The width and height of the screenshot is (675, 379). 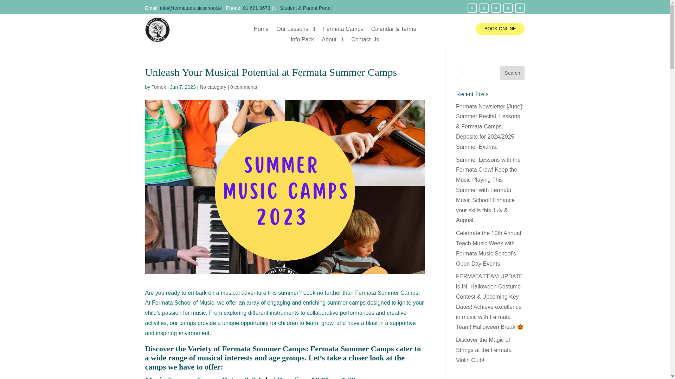 What do you see at coordinates (157, 29) in the screenshot?
I see `Fermata-Logo-512x512` at bounding box center [157, 29].